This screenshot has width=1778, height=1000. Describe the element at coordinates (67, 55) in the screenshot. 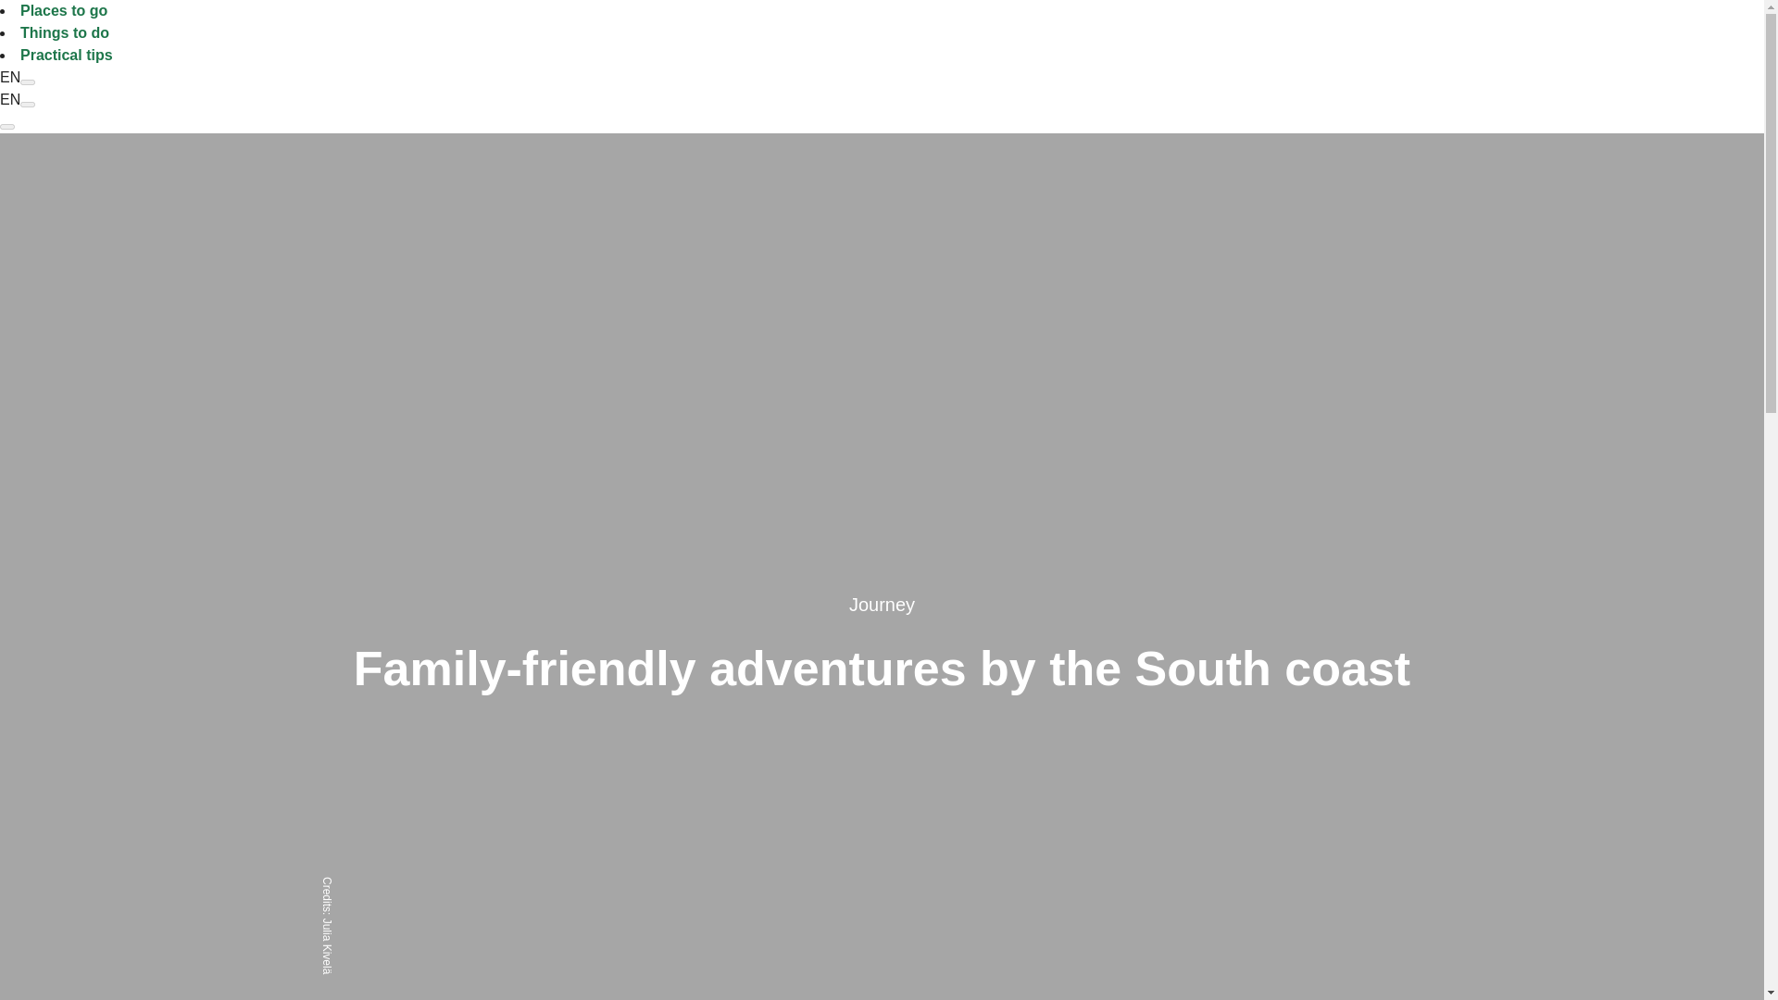

I see `Practical tips` at that location.